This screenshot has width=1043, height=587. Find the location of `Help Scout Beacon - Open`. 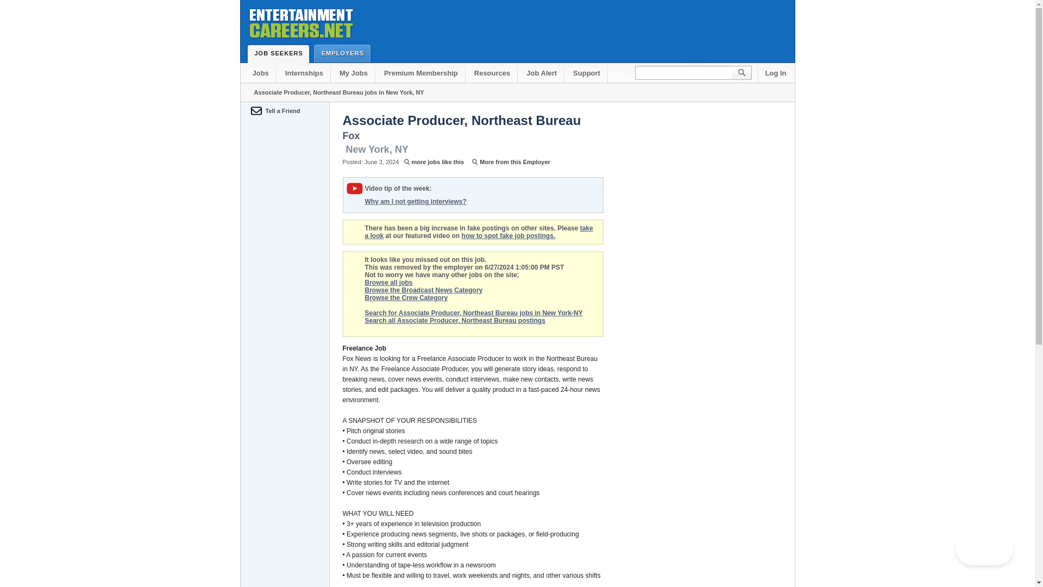

Help Scout Beacon - Open is located at coordinates (984, 549).